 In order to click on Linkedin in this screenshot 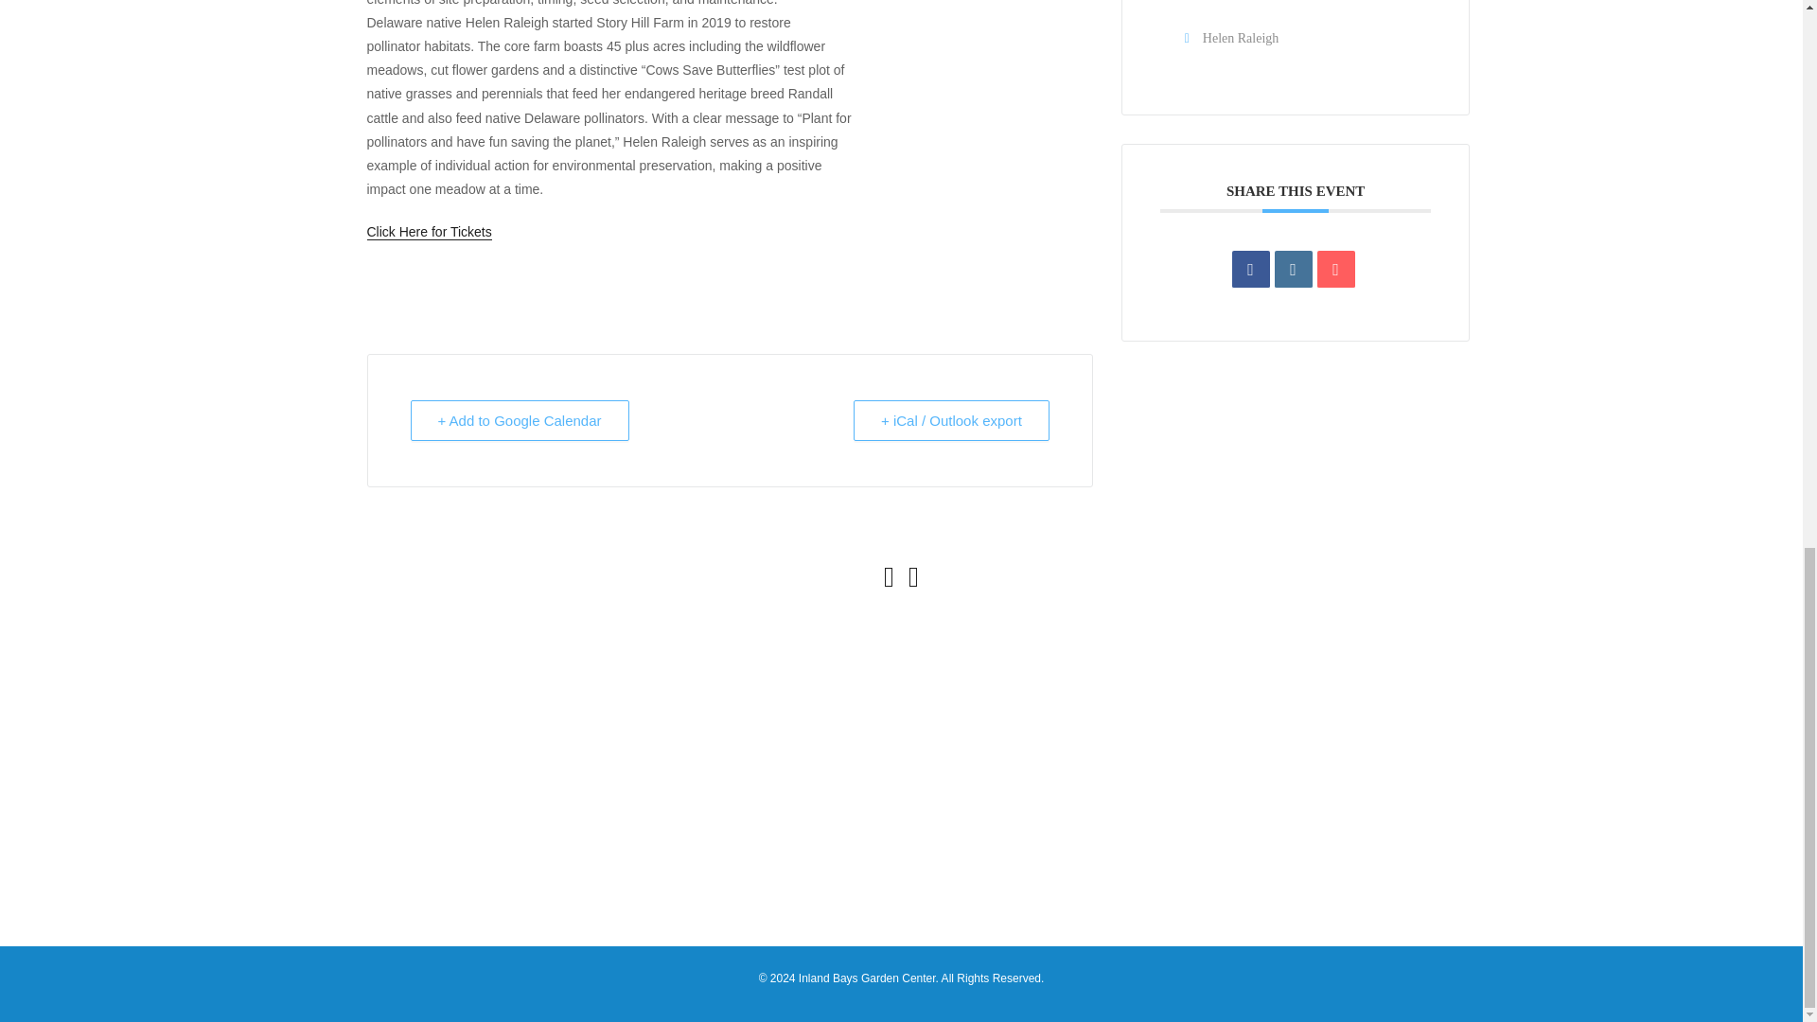, I will do `click(1293, 269)`.